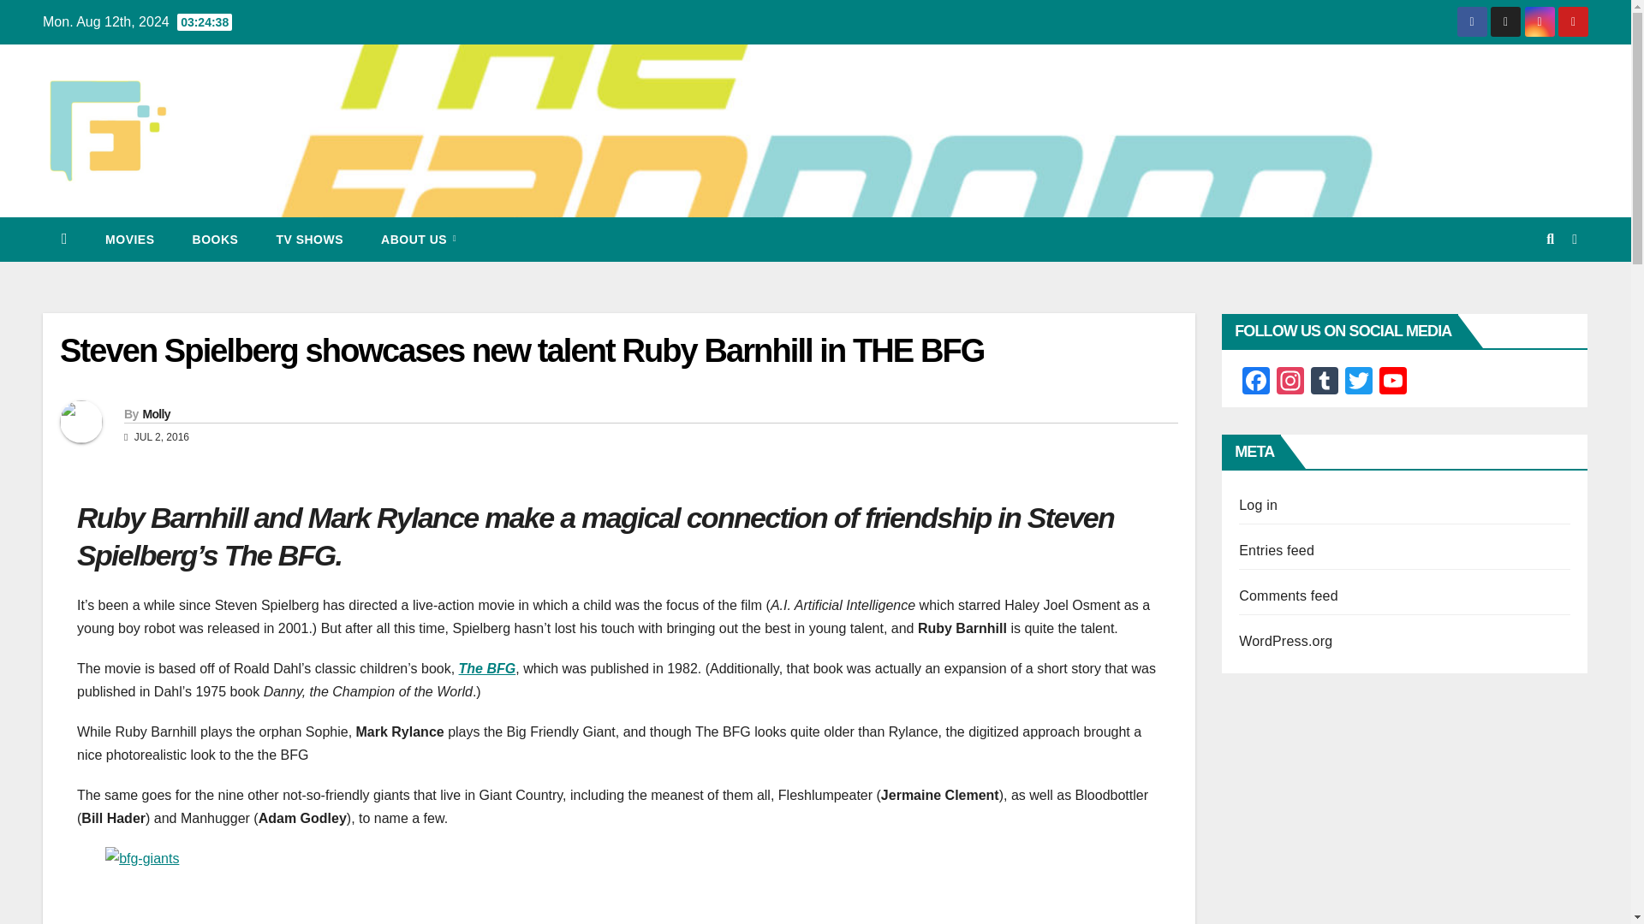 This screenshot has height=924, width=1644. Describe the element at coordinates (129, 239) in the screenshot. I see `MOVIES` at that location.